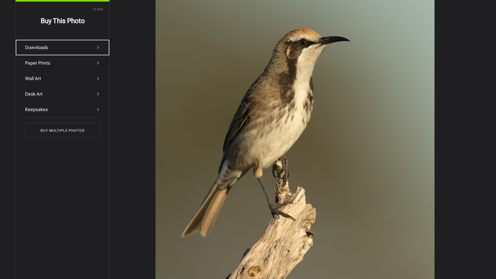  Describe the element at coordinates (103, 266) in the screenshot. I see `Terms` at that location.